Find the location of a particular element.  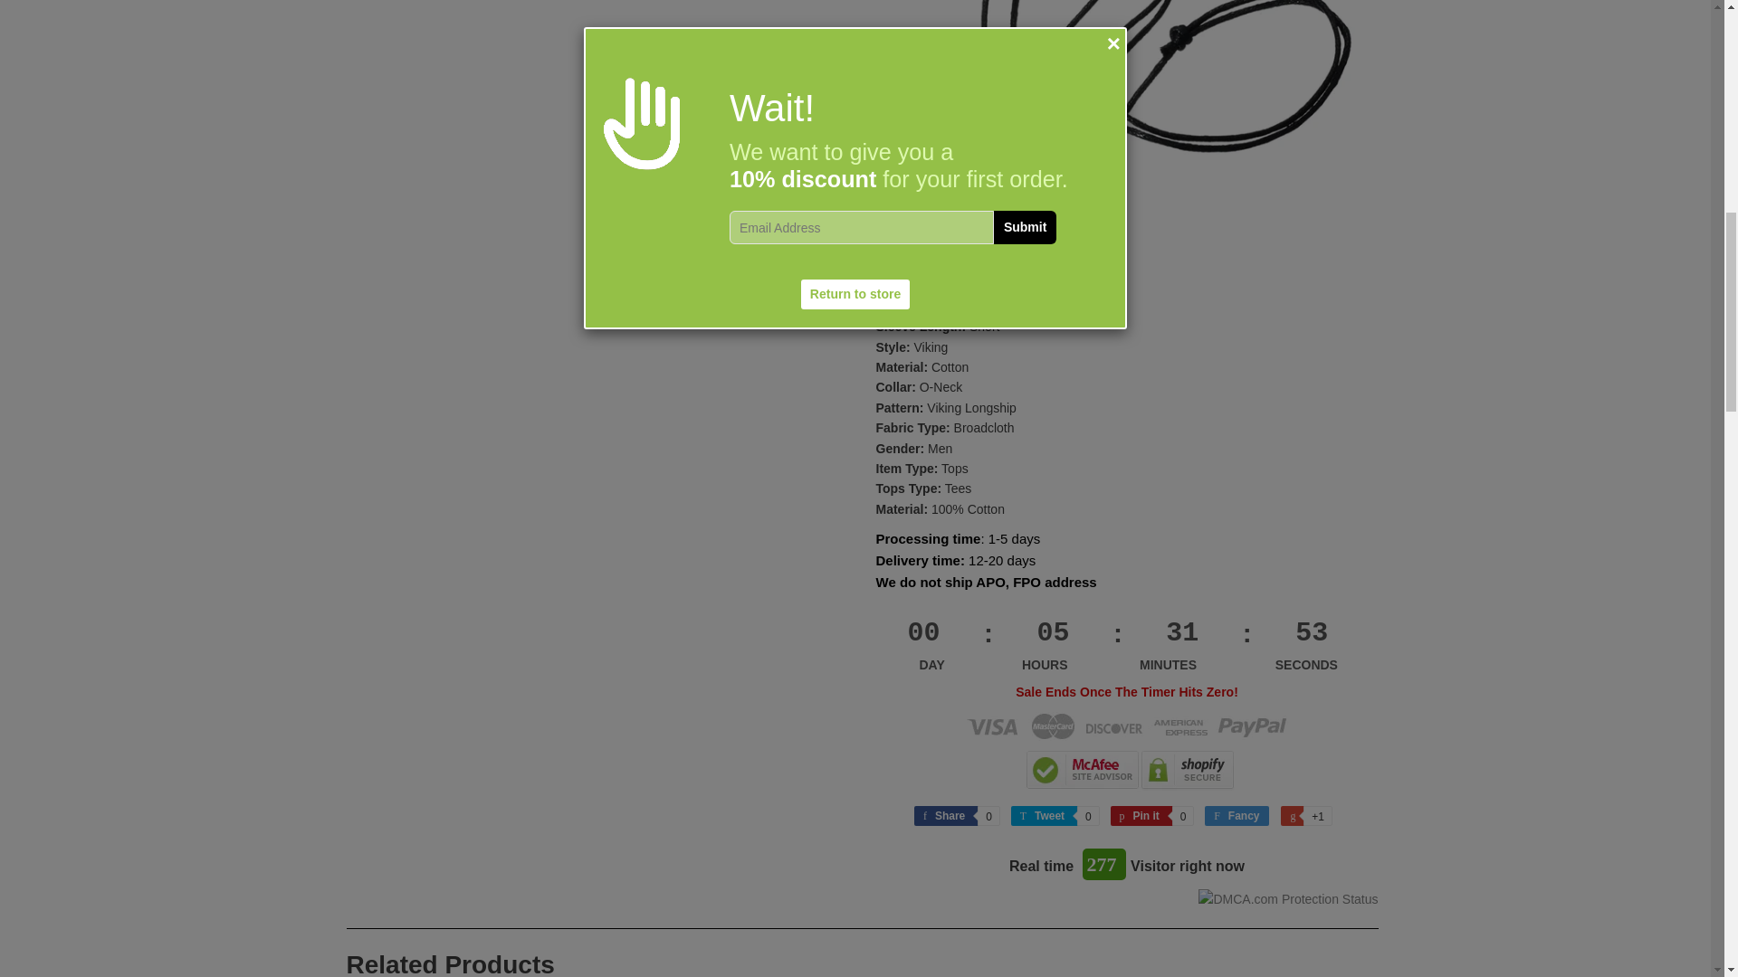

DMCA.com Protection Status is located at coordinates (1288, 899).